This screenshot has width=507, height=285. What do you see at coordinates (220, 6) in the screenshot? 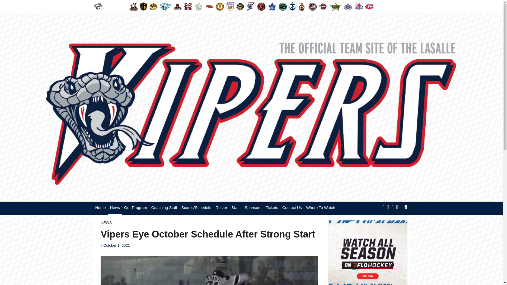
I see `Hamilton Kilty B's` at bounding box center [220, 6].